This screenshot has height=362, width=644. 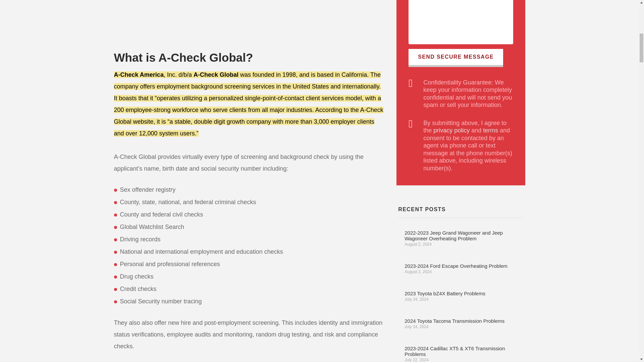 I want to click on YouTube video, so click(x=186, y=19).